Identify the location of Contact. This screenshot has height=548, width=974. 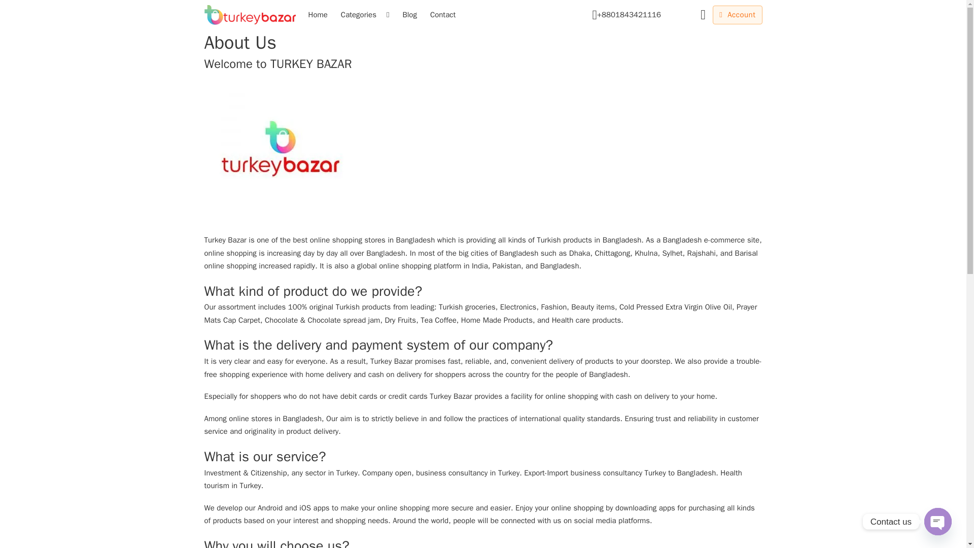
(442, 15).